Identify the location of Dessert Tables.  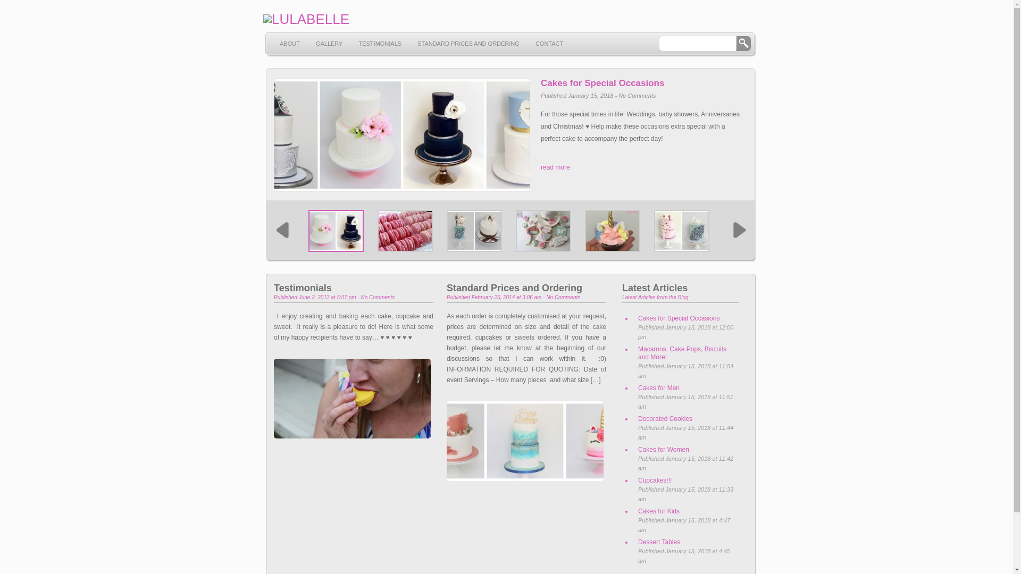
(686, 542).